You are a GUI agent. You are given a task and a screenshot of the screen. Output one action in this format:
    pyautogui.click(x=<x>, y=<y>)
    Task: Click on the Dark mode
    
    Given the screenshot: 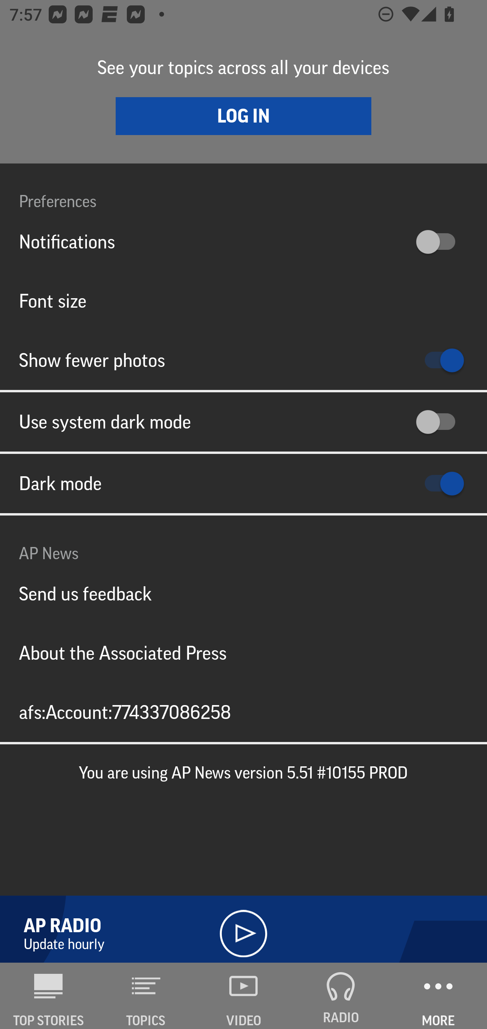 What is the action you would take?
    pyautogui.click(x=243, y=483)
    